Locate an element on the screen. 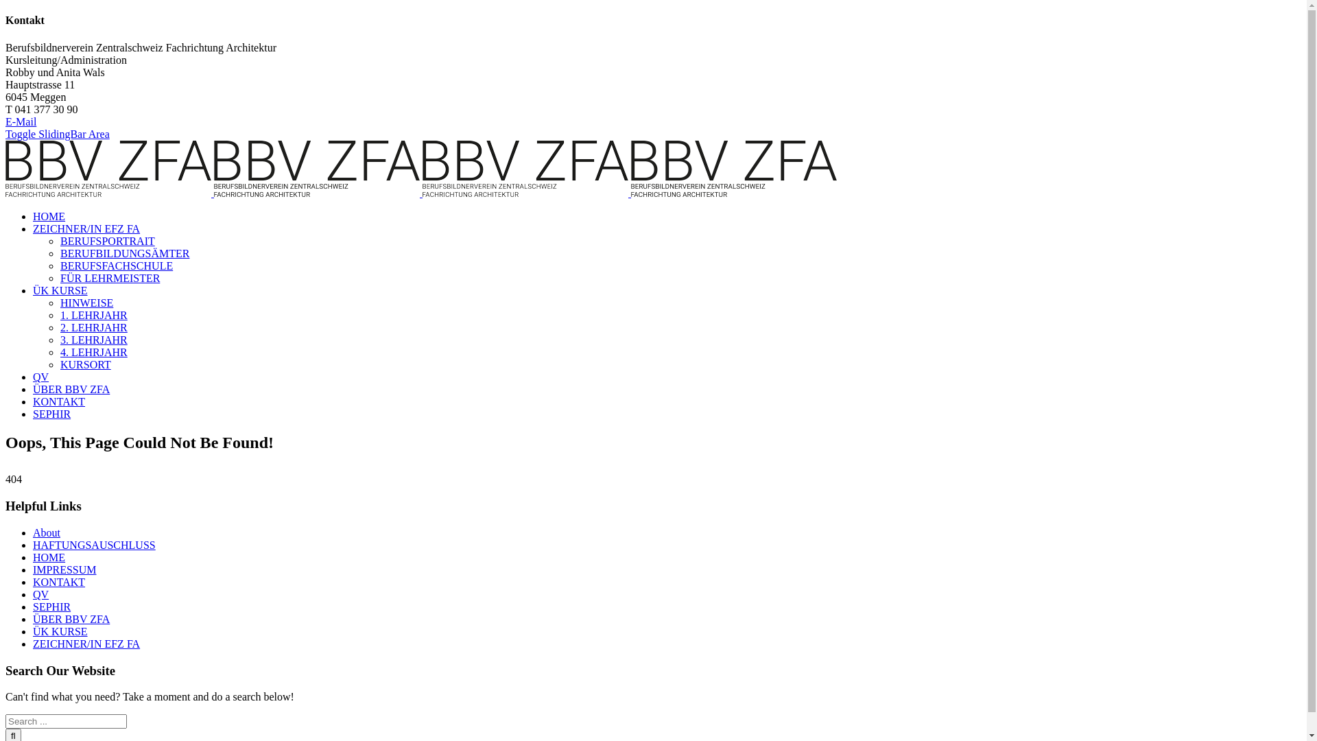  3. LEHRJAHR is located at coordinates (94, 340).